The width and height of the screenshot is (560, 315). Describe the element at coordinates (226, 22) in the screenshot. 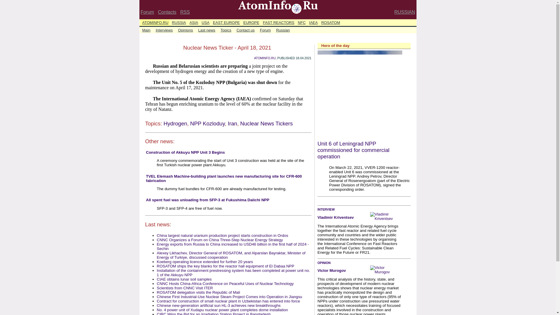

I see `EAST EUROPE` at that location.